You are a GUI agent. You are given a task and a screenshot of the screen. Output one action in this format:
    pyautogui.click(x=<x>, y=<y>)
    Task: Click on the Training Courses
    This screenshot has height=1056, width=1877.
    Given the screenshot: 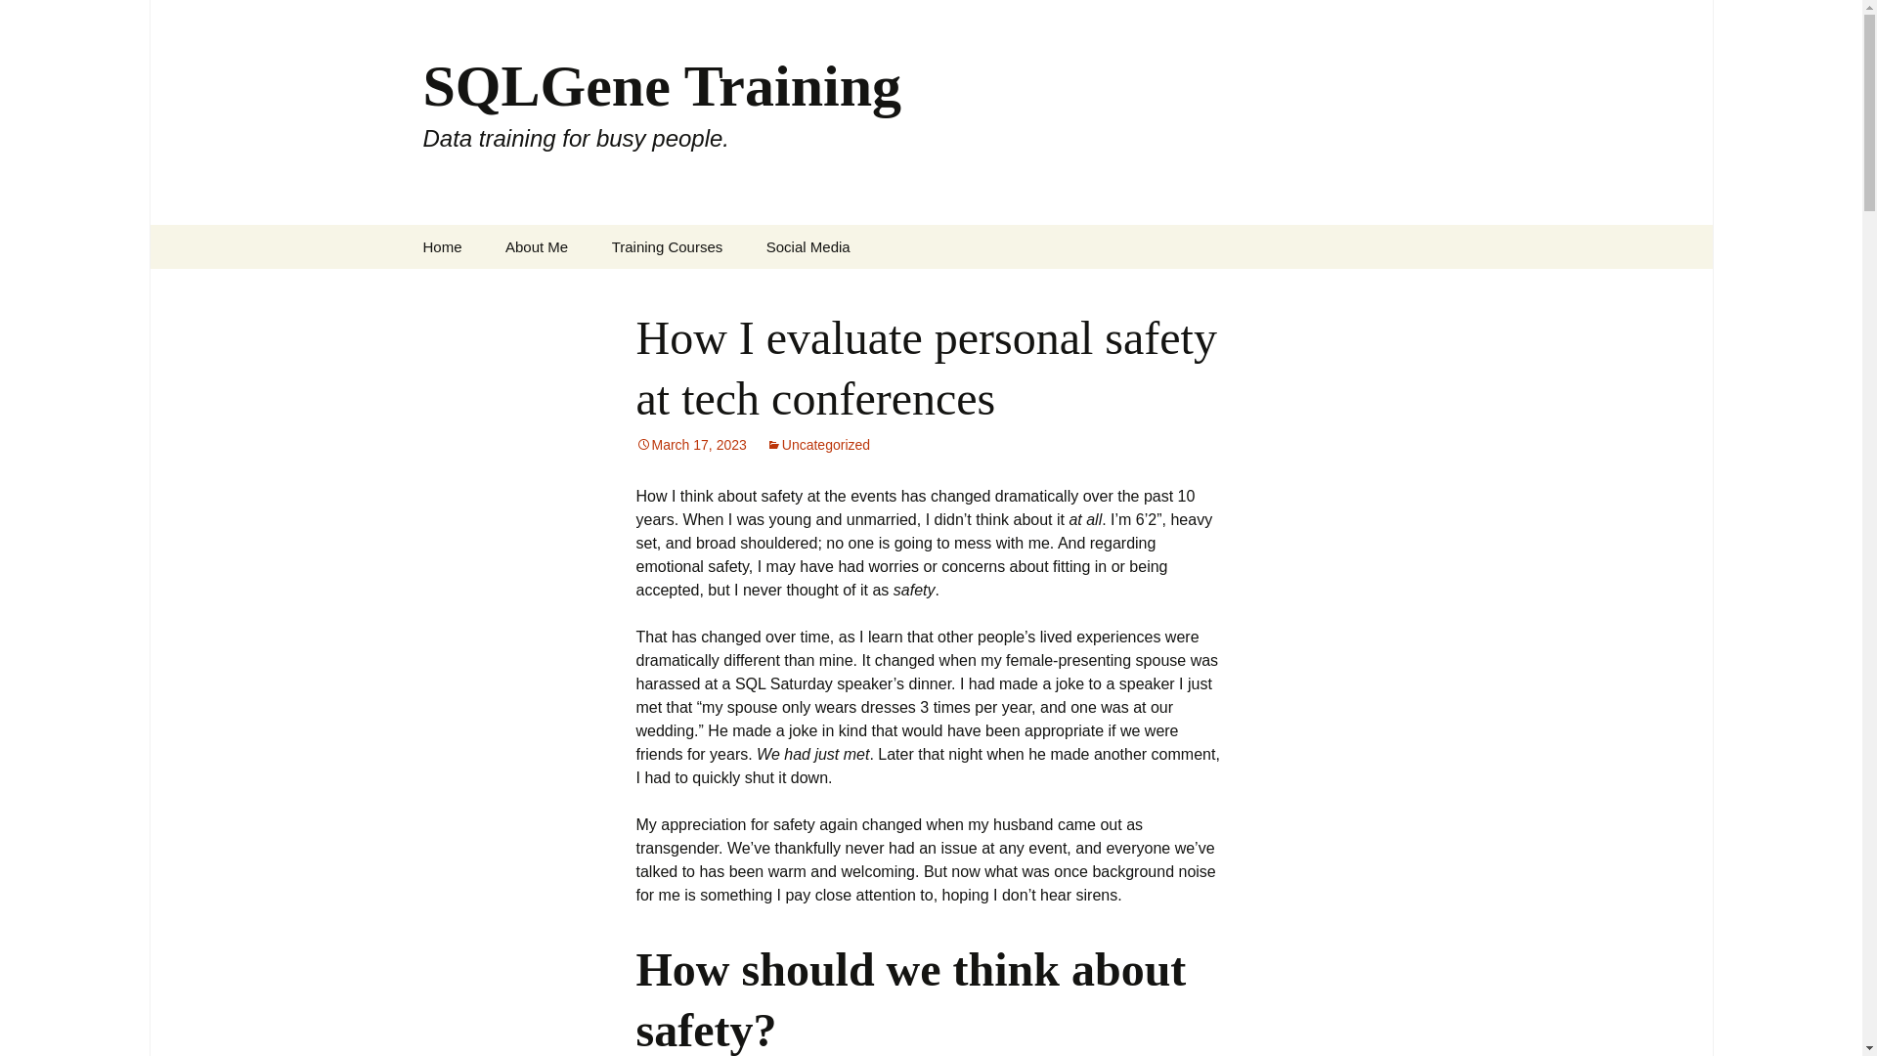 What is the action you would take?
    pyautogui.click(x=668, y=246)
    